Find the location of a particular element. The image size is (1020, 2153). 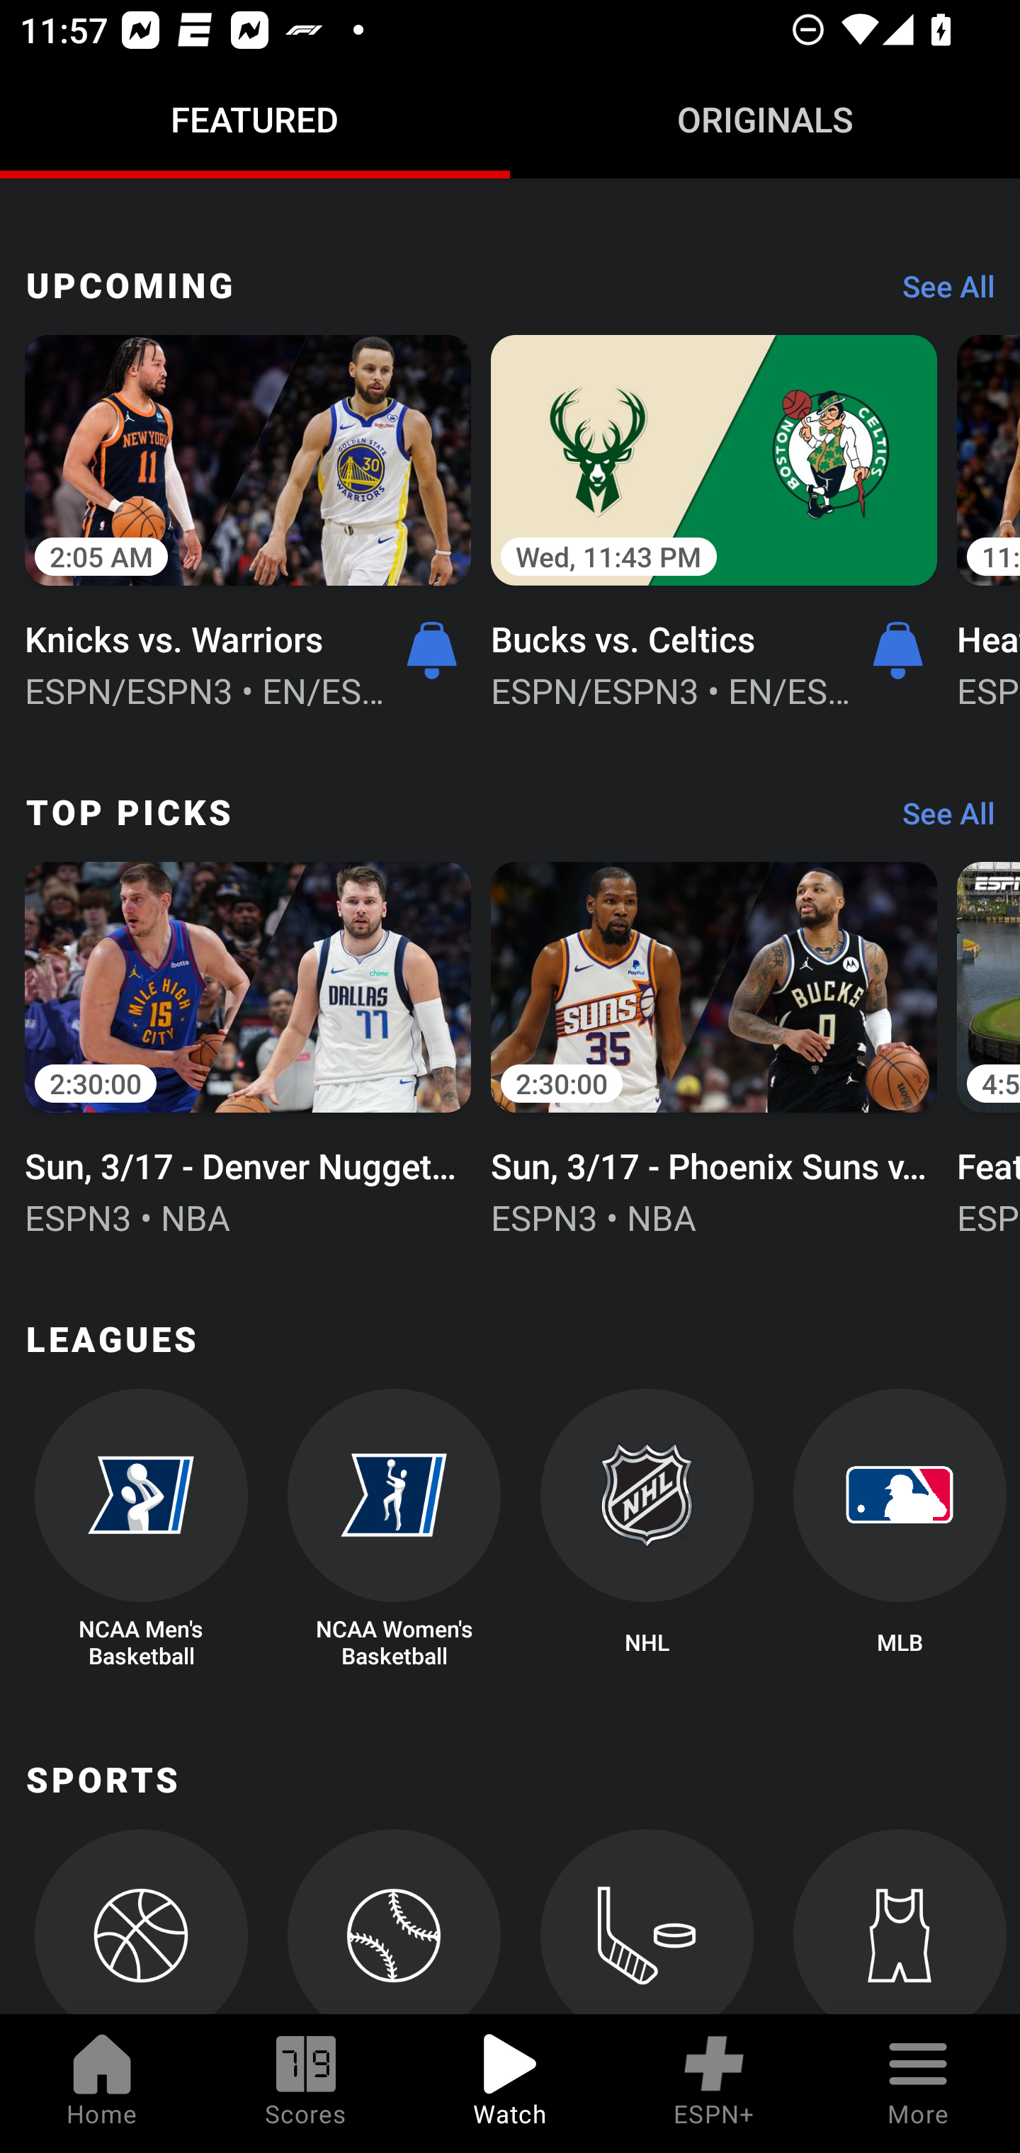

Originals ORIGINALS is located at coordinates (765, 119).